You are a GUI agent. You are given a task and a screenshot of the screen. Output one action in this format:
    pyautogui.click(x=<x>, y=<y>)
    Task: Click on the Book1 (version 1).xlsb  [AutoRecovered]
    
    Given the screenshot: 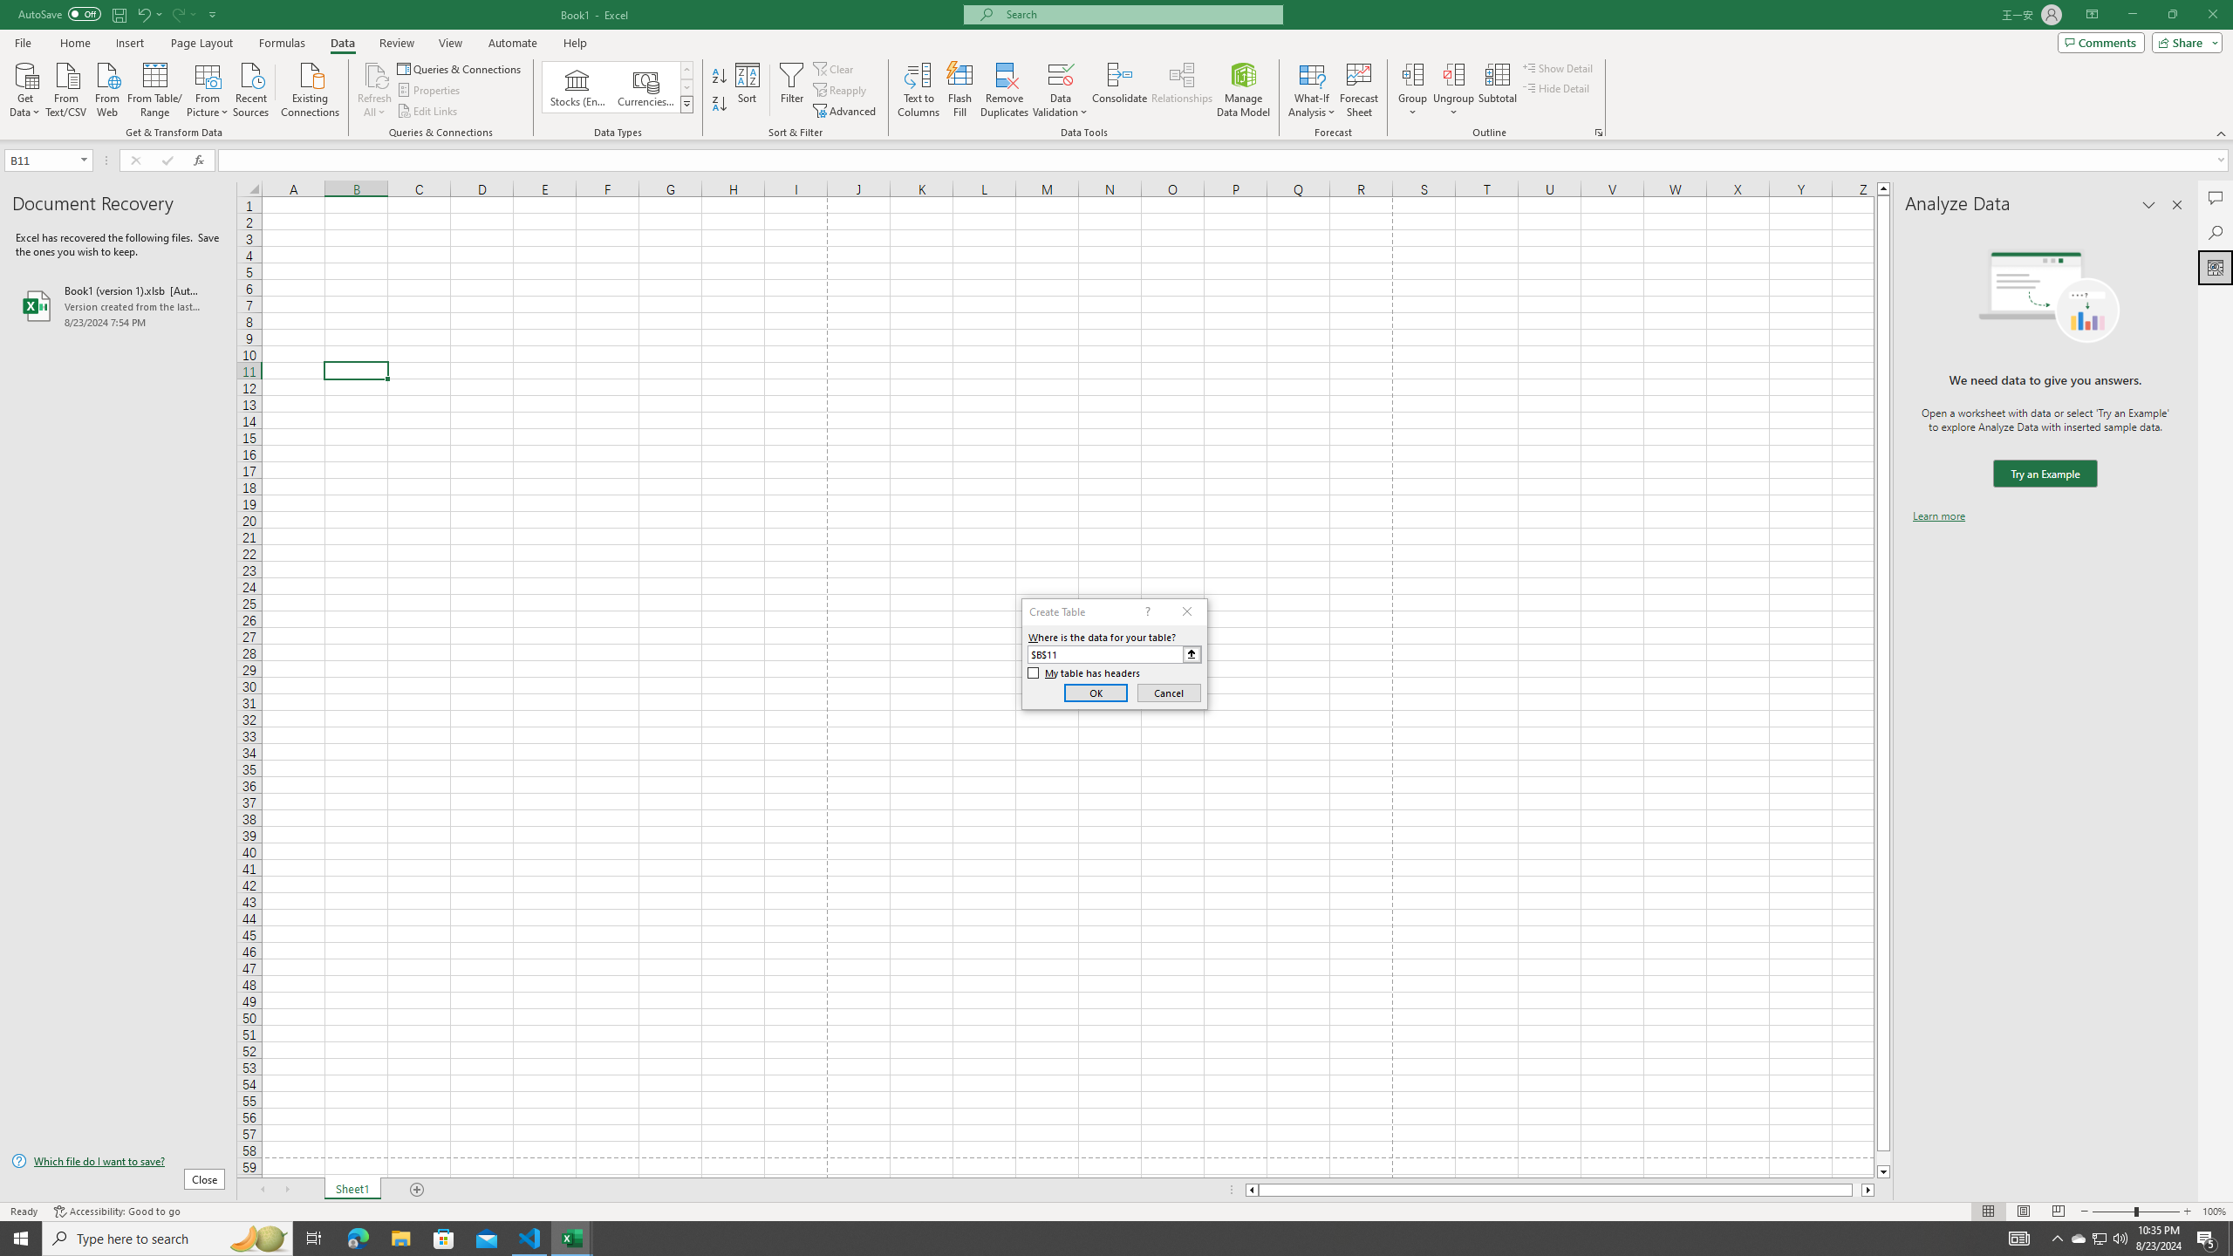 What is the action you would take?
    pyautogui.click(x=118, y=305)
    